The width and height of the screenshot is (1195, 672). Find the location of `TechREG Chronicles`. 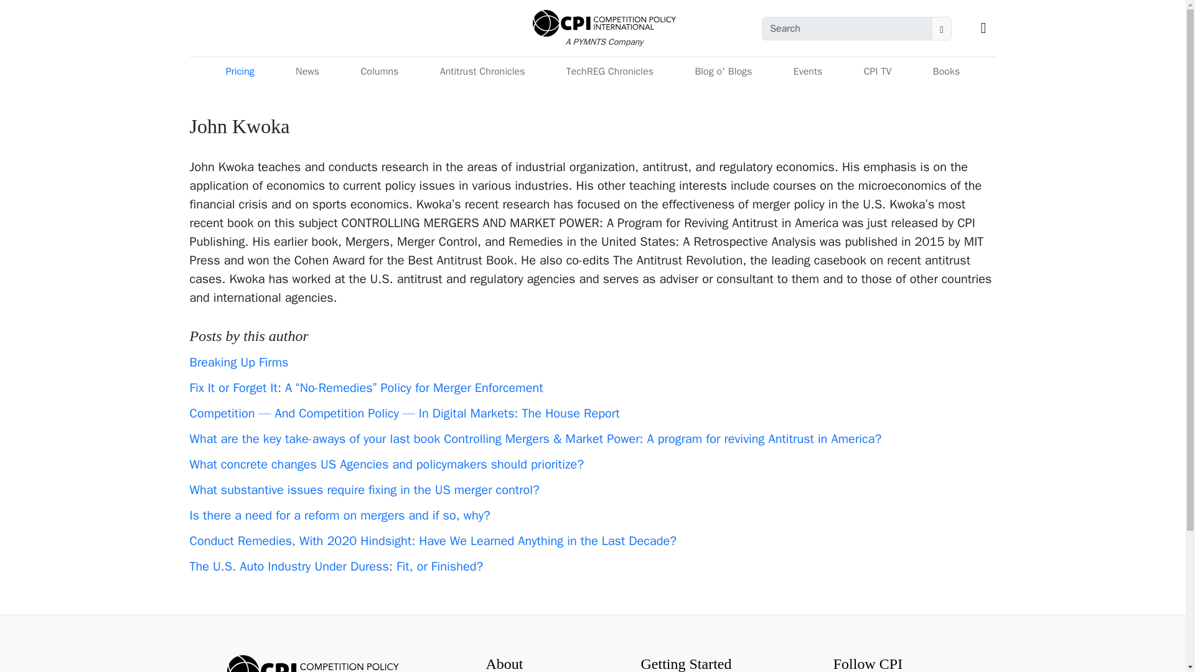

TechREG Chronicles is located at coordinates (610, 72).